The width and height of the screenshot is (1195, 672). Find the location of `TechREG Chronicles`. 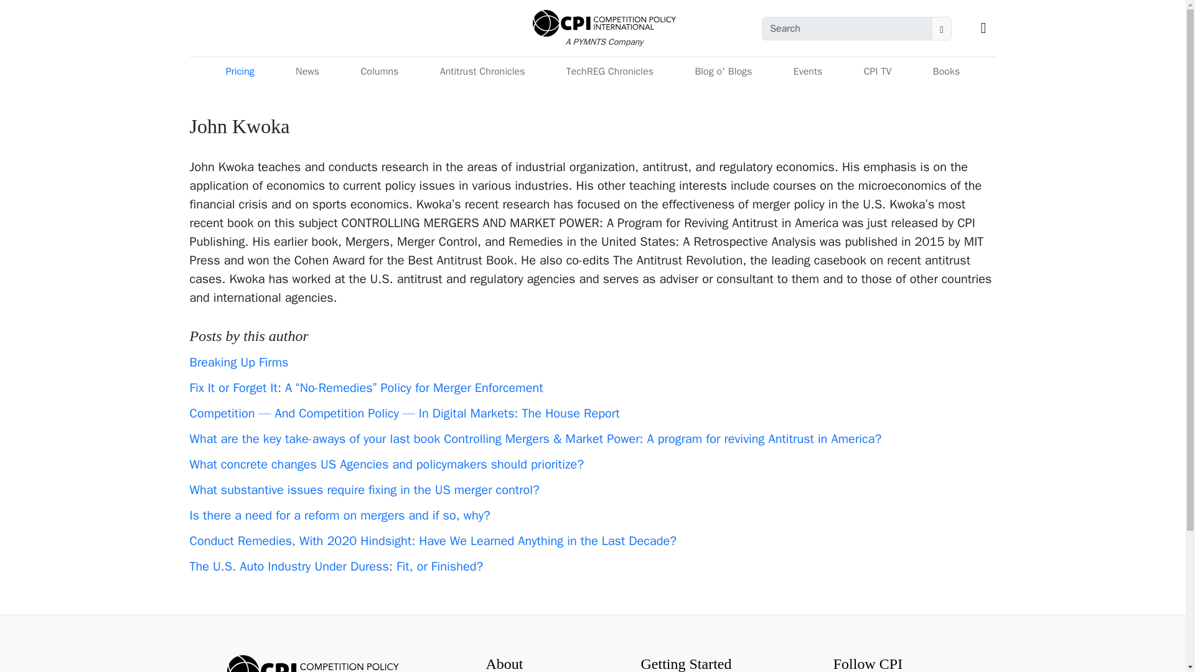

TechREG Chronicles is located at coordinates (610, 72).